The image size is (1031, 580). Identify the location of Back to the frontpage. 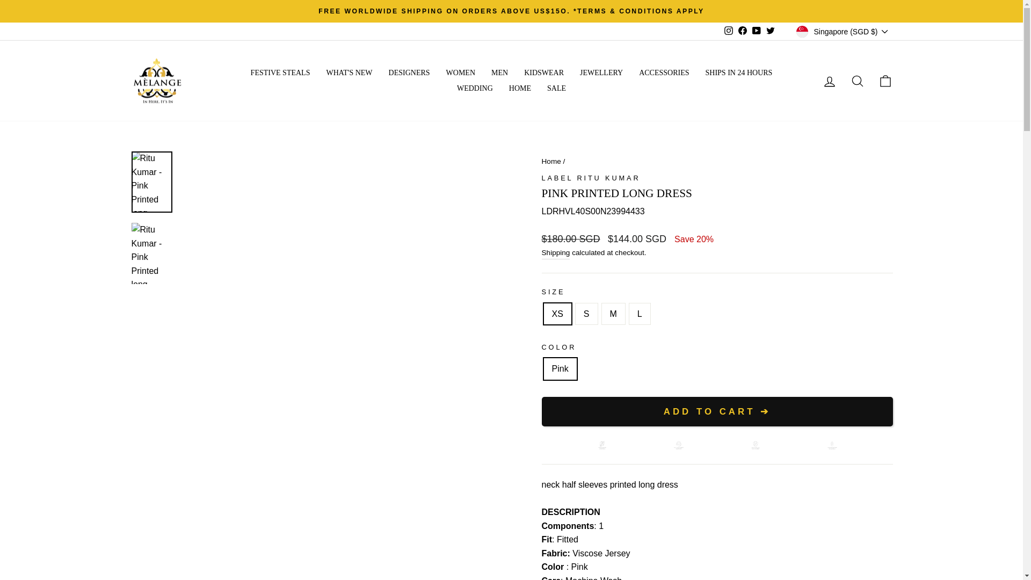
(551, 161).